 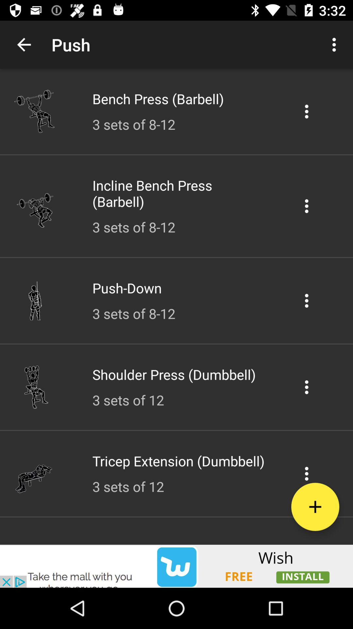 I want to click on add the new file, so click(x=315, y=506).